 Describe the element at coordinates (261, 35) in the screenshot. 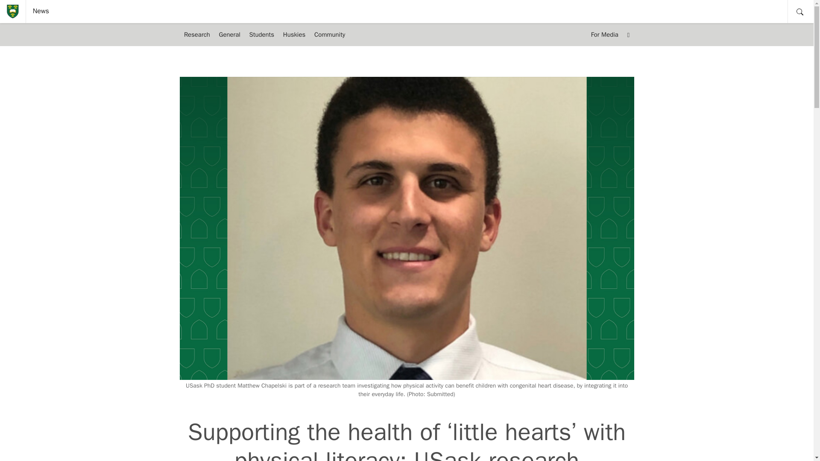

I see `Students` at that location.